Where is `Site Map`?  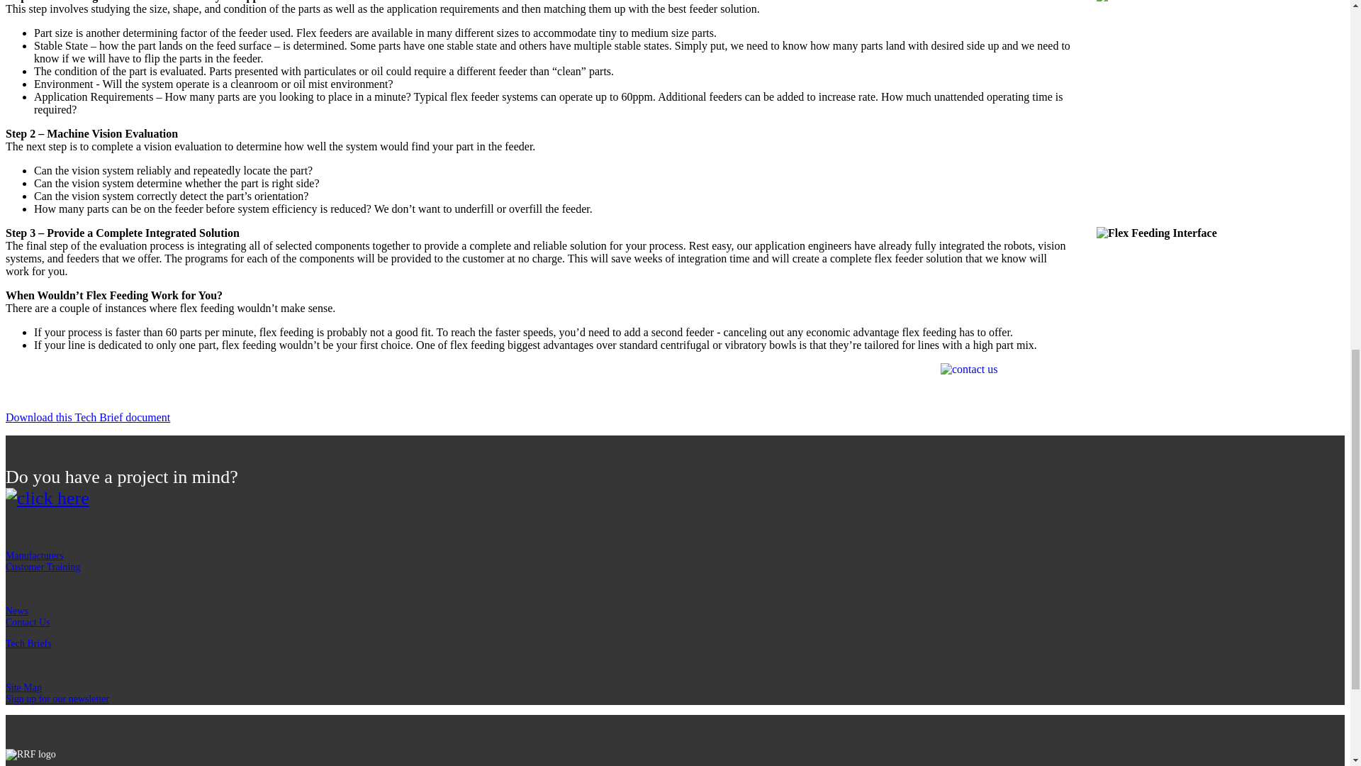
Site Map is located at coordinates (23, 688).